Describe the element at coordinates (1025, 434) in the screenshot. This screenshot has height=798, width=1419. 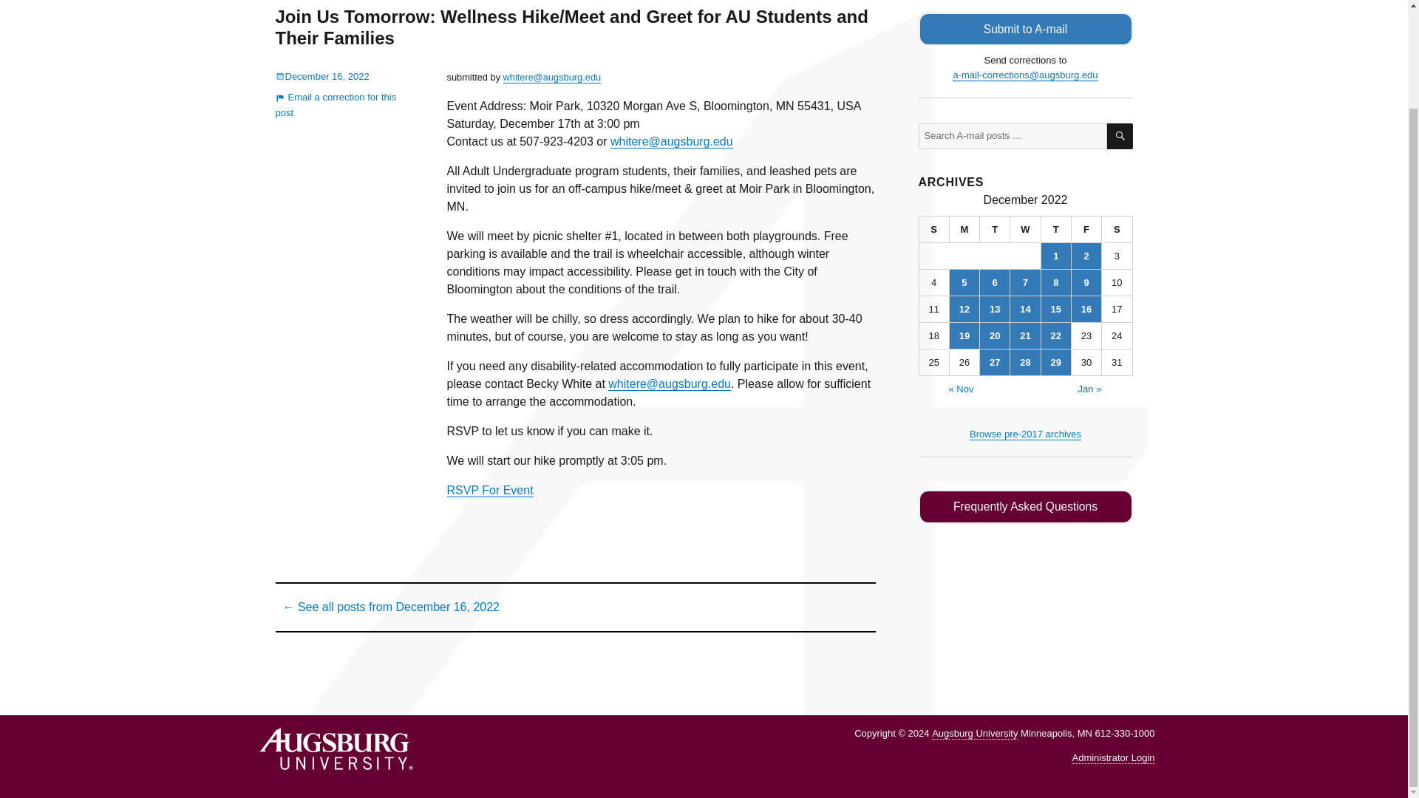
I see `Browse pre-2017 archives` at that location.